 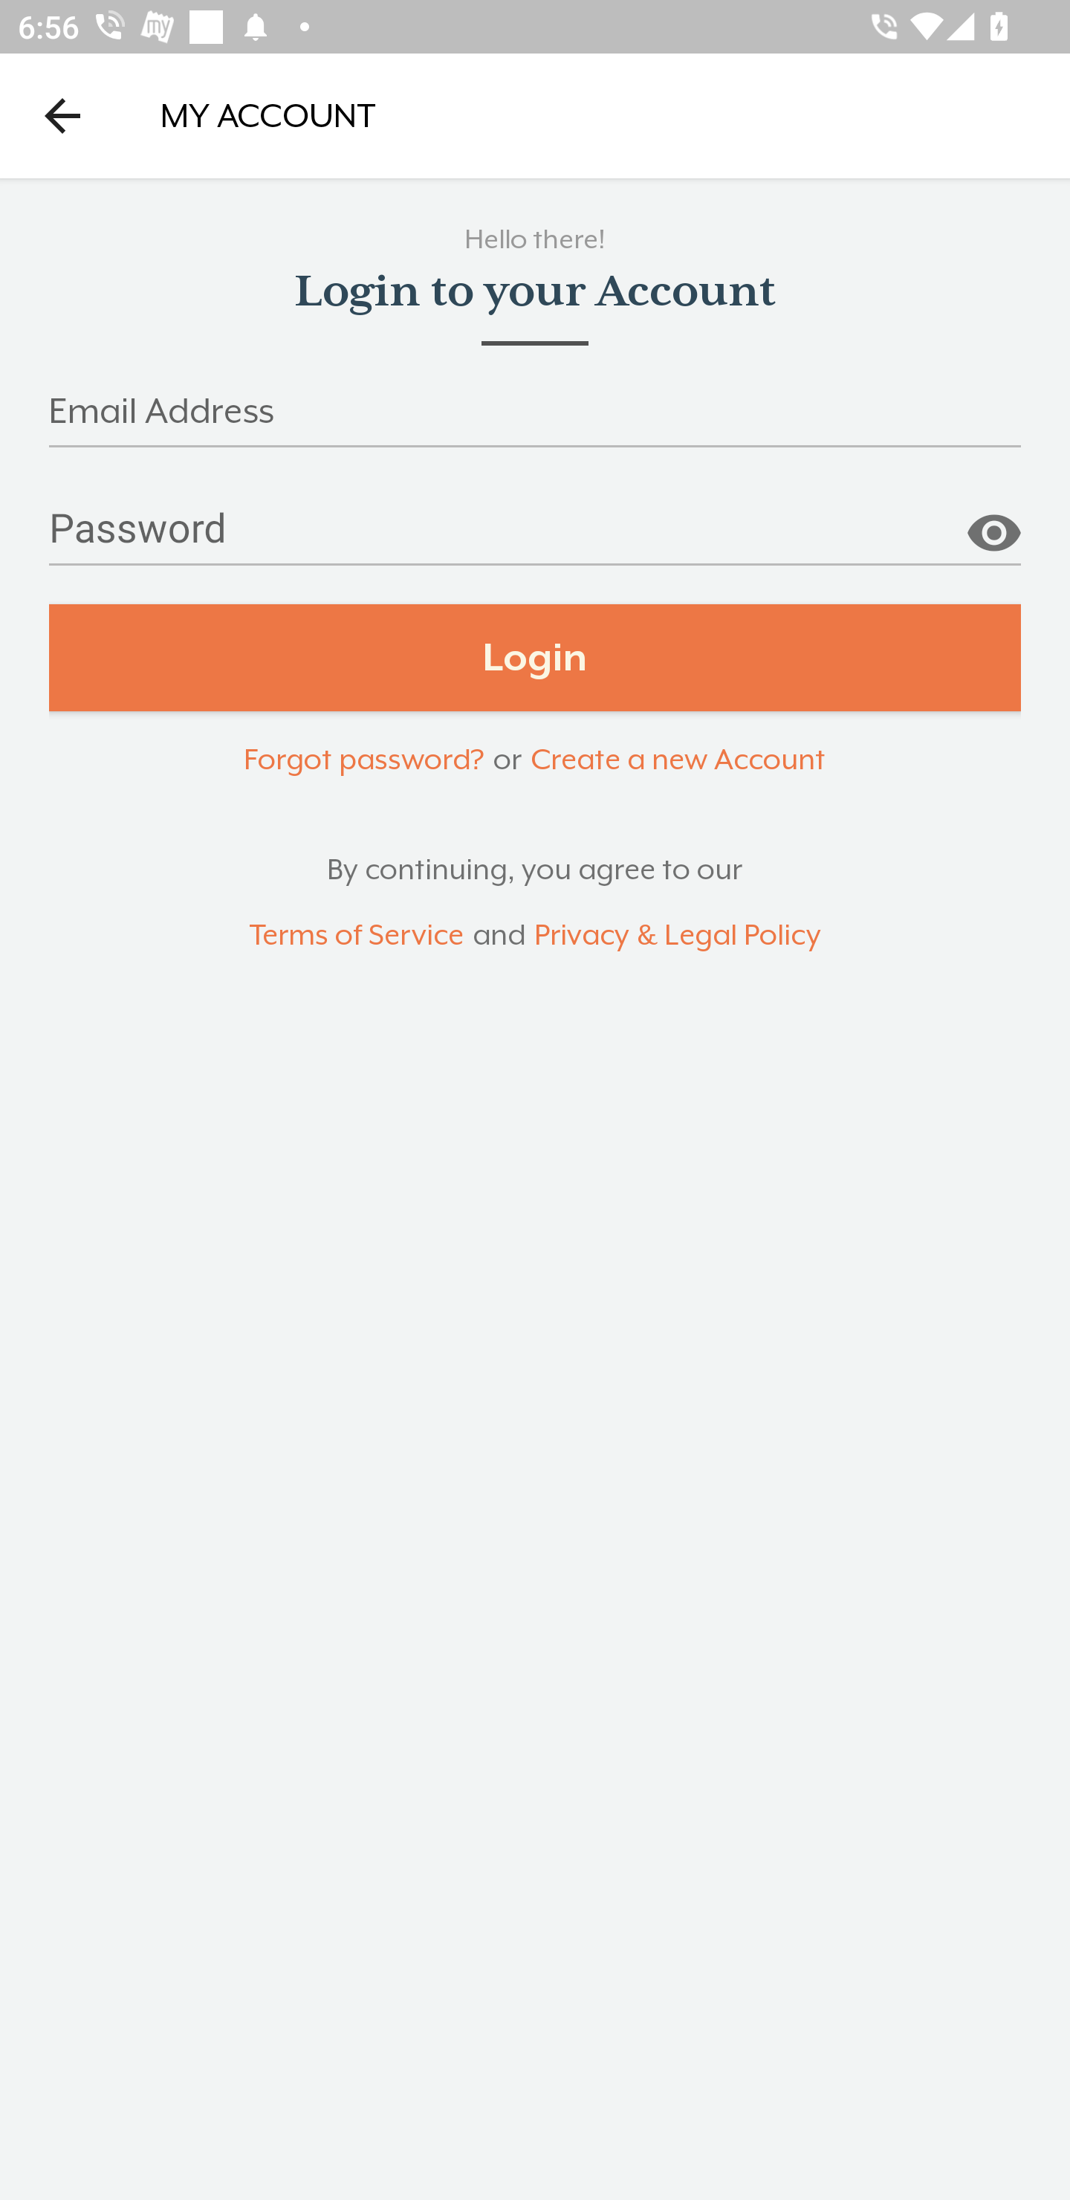 What do you see at coordinates (993, 523) in the screenshot?
I see `` at bounding box center [993, 523].